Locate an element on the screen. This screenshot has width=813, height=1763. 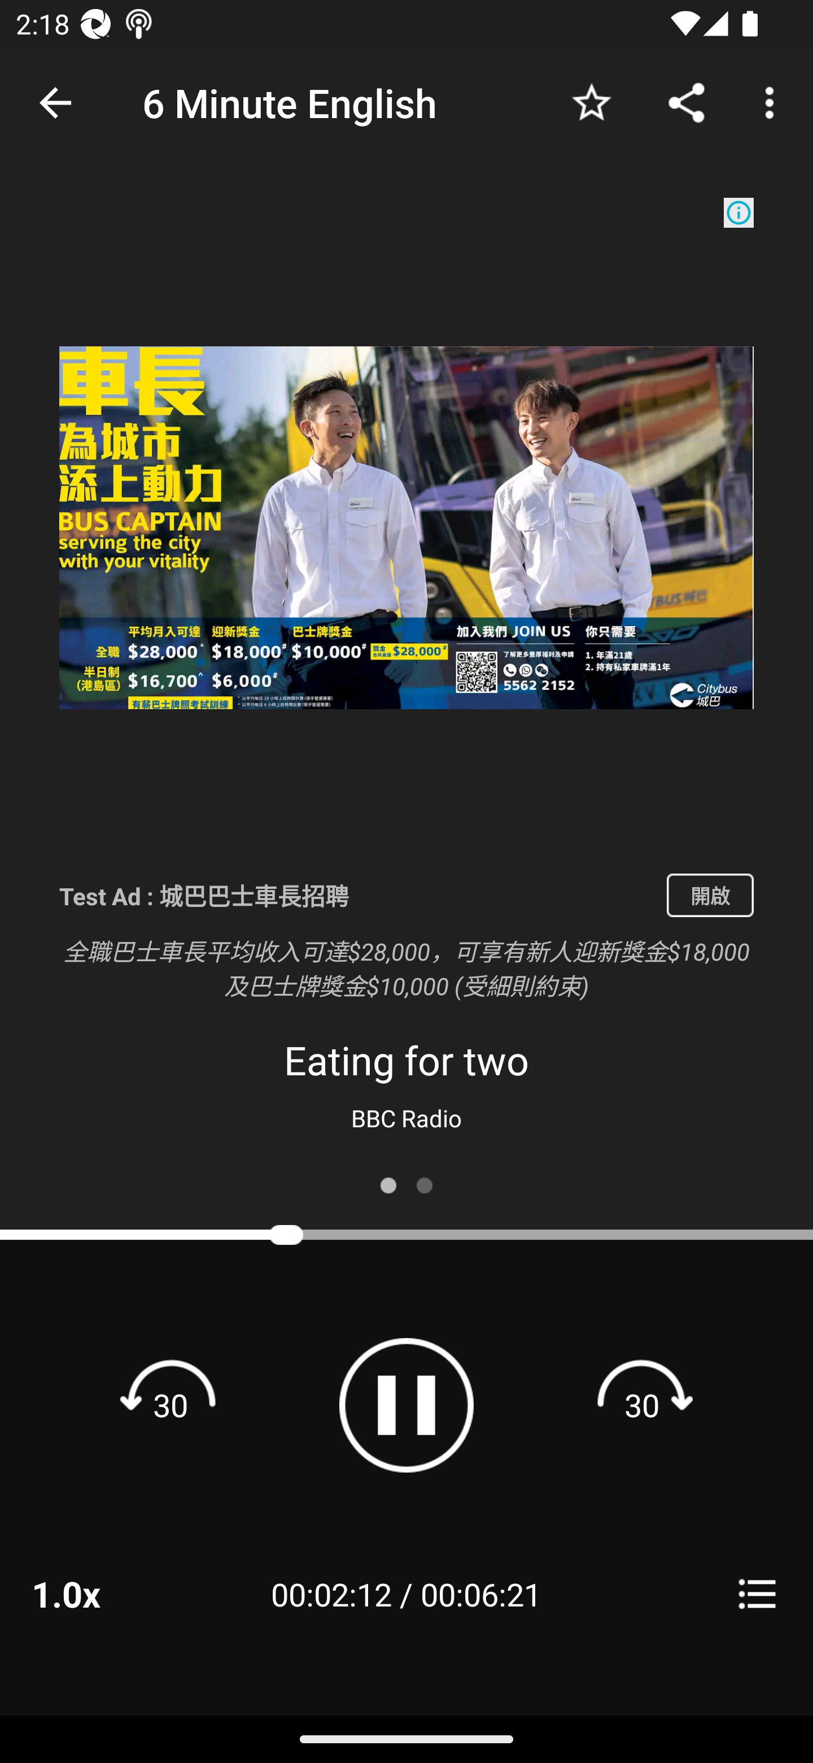
Share... is located at coordinates (687, 102).